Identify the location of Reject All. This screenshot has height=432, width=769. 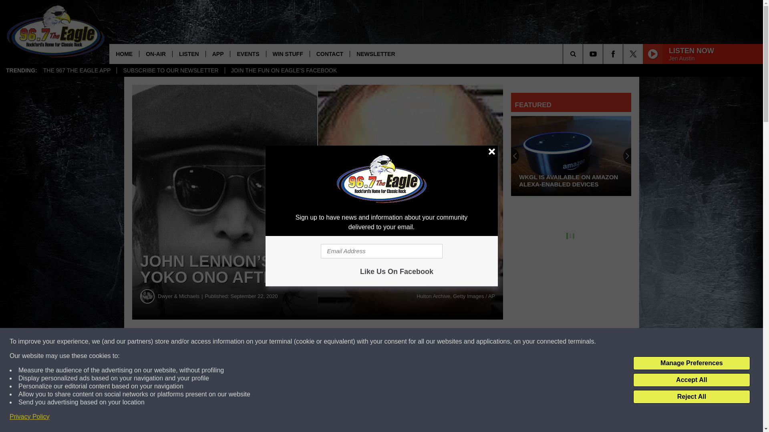
(691, 397).